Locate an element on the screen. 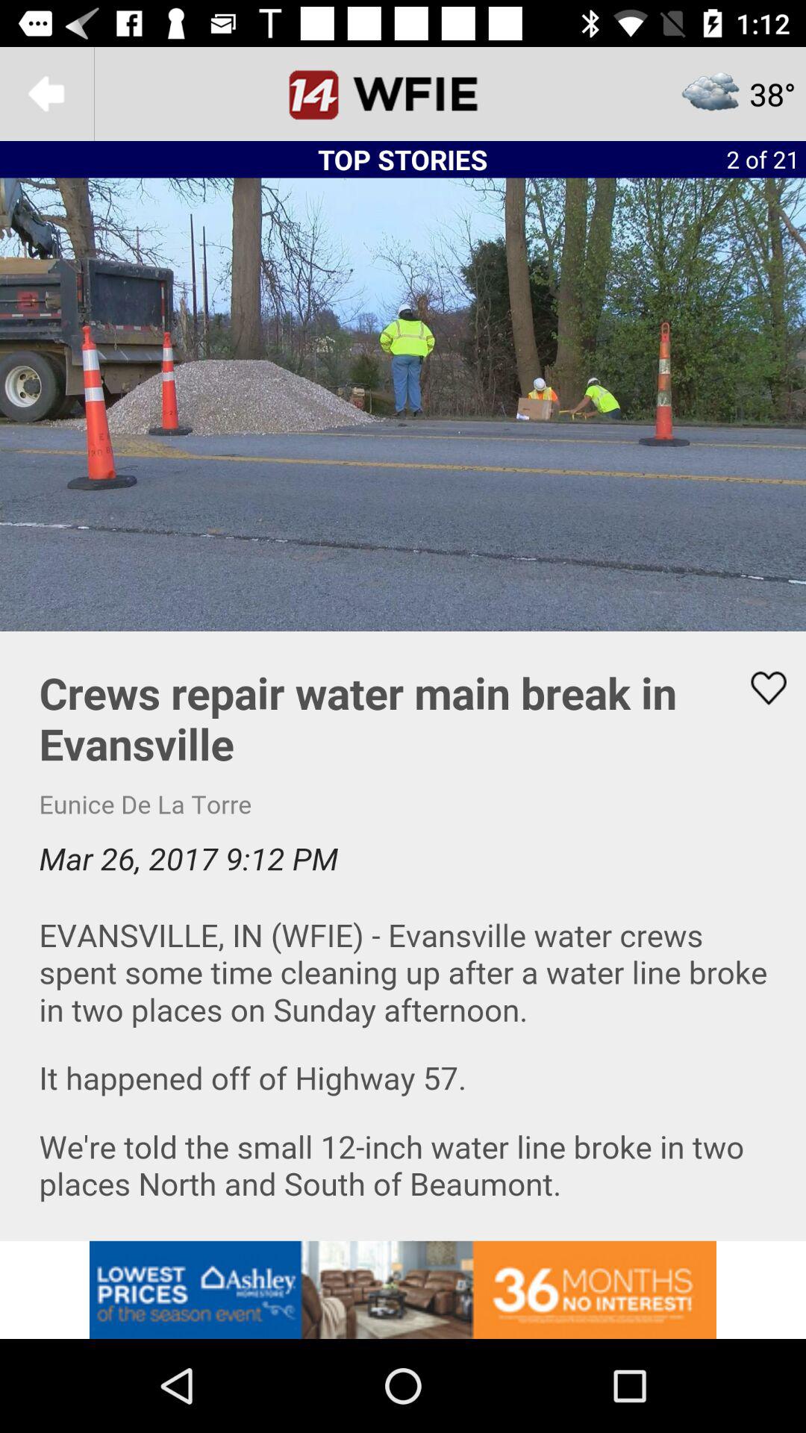  title banner is located at coordinates (403, 94).